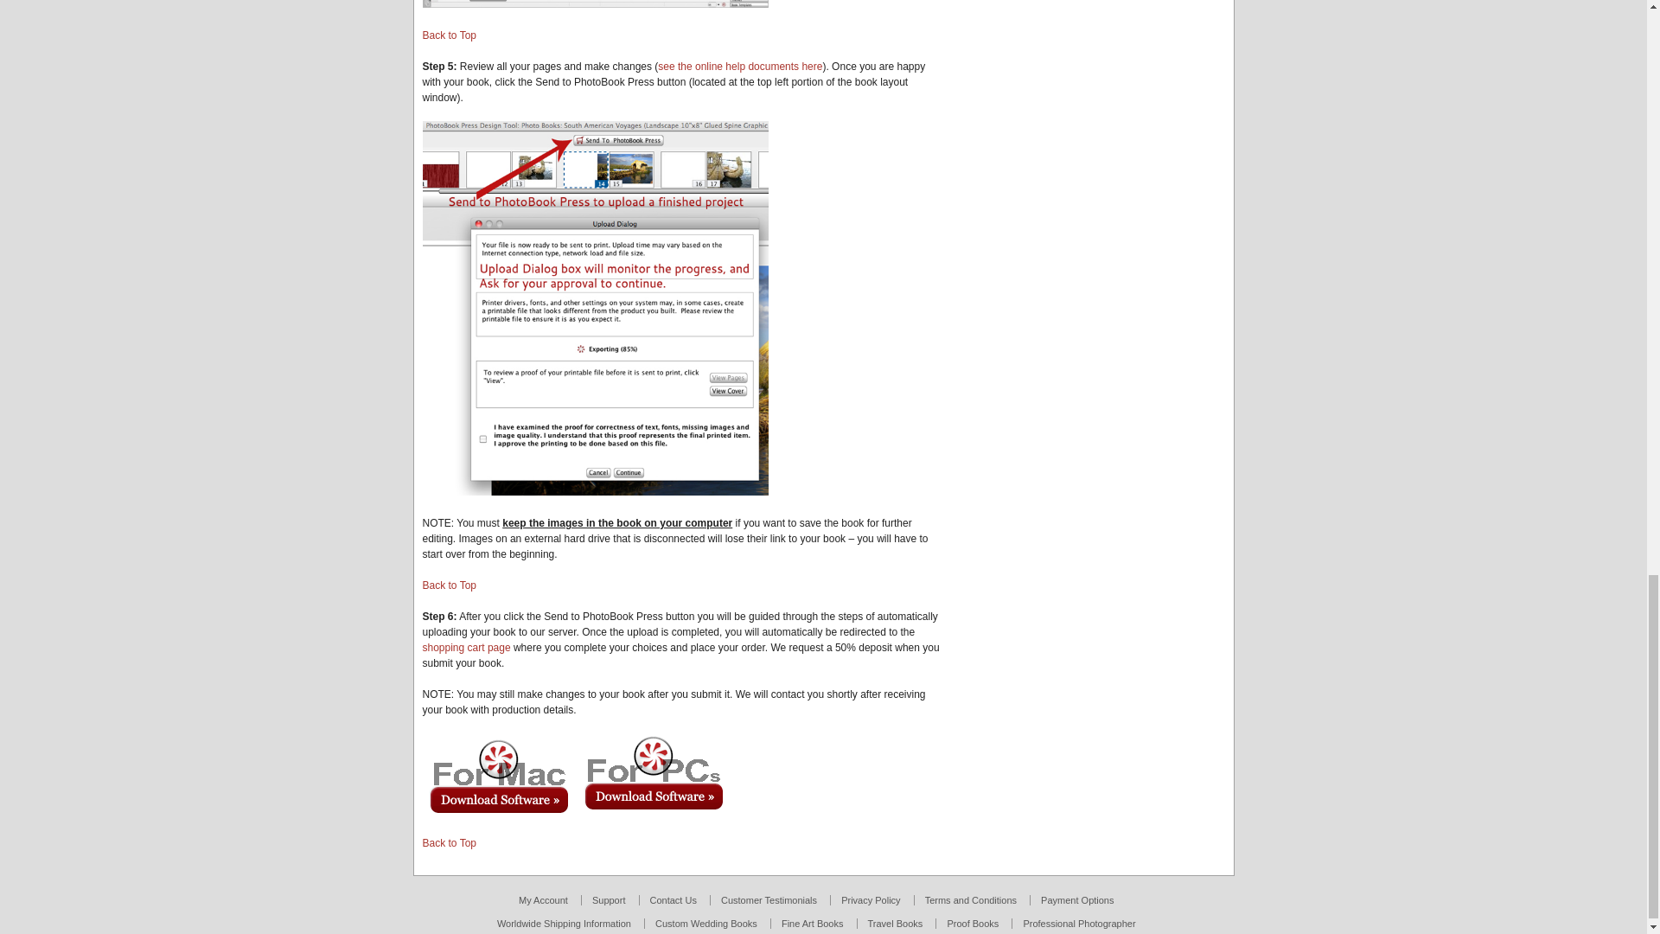  I want to click on Contact Us, so click(674, 899).